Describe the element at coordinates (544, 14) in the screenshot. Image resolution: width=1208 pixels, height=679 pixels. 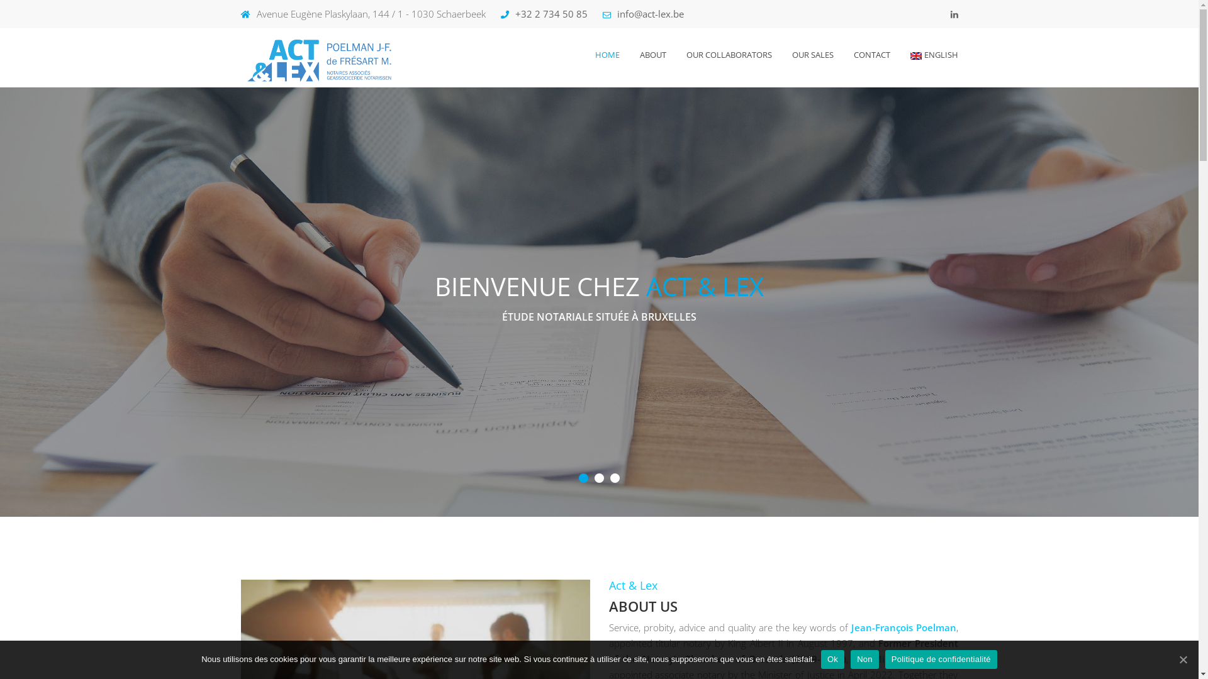
I see `+32 2 734 50 85` at that location.